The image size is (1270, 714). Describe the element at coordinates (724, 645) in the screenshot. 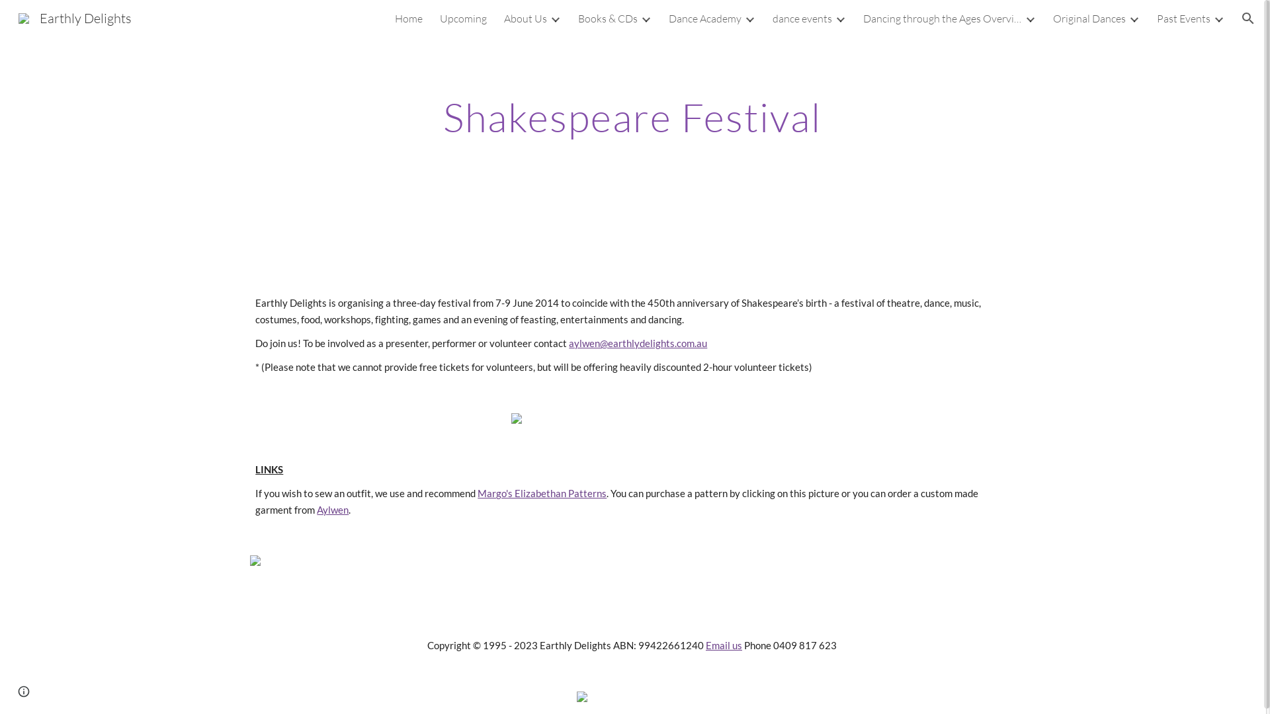

I see `Email us` at that location.